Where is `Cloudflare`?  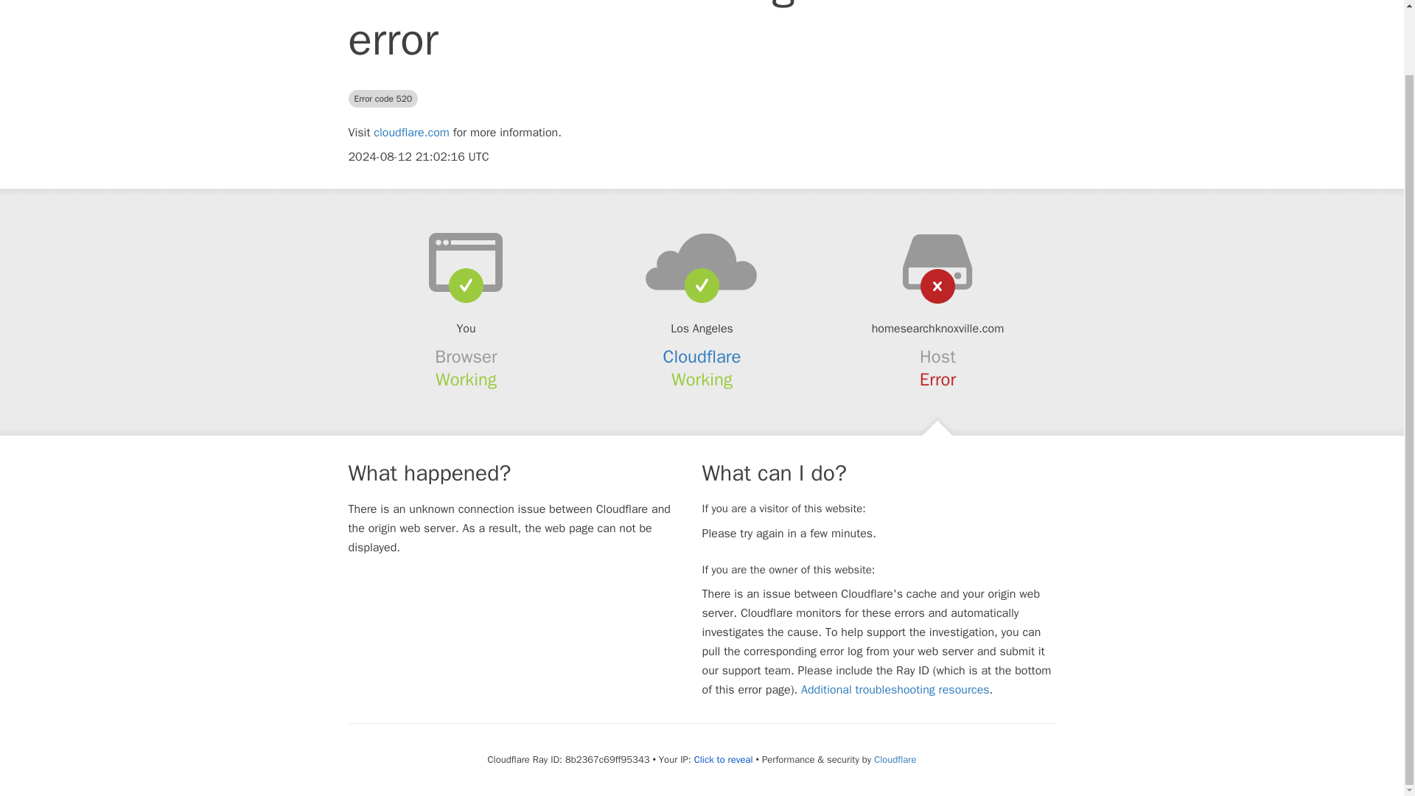 Cloudflare is located at coordinates (895, 759).